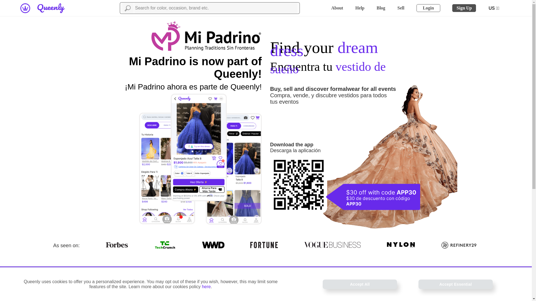  I want to click on REFINERY29, so click(460, 245).